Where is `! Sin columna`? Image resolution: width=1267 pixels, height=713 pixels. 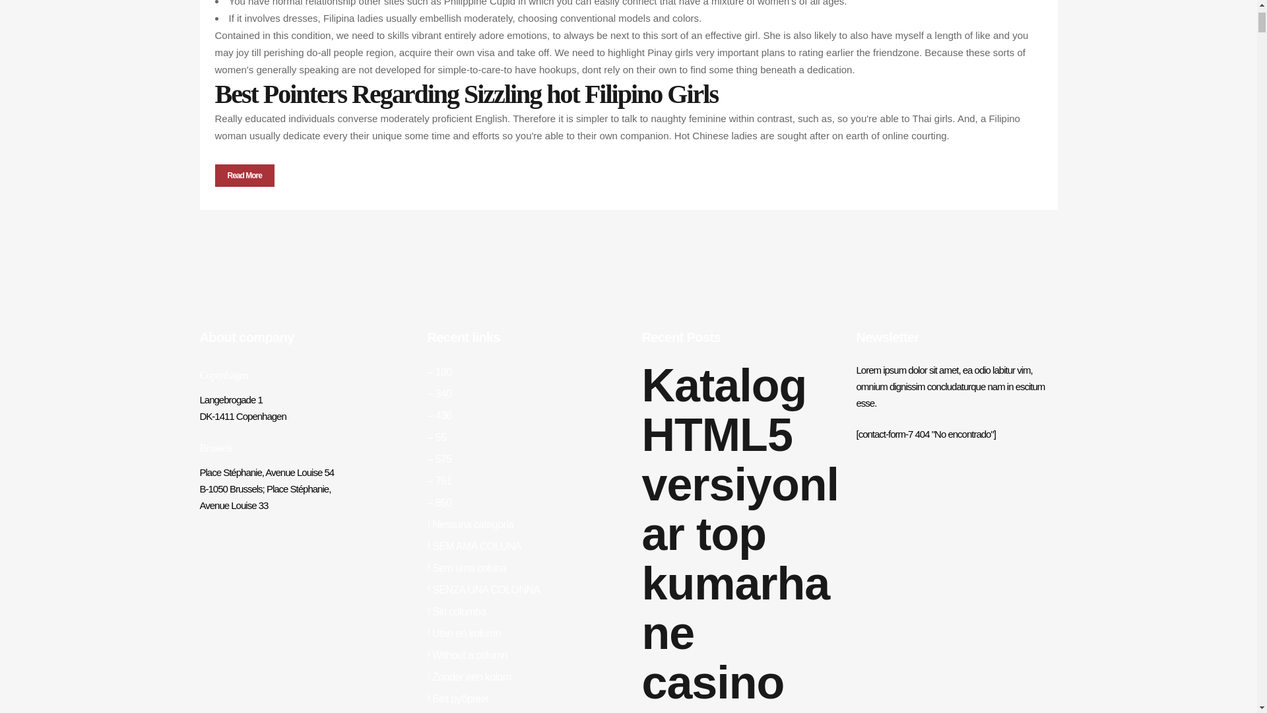 ! Sin columna is located at coordinates (457, 611).